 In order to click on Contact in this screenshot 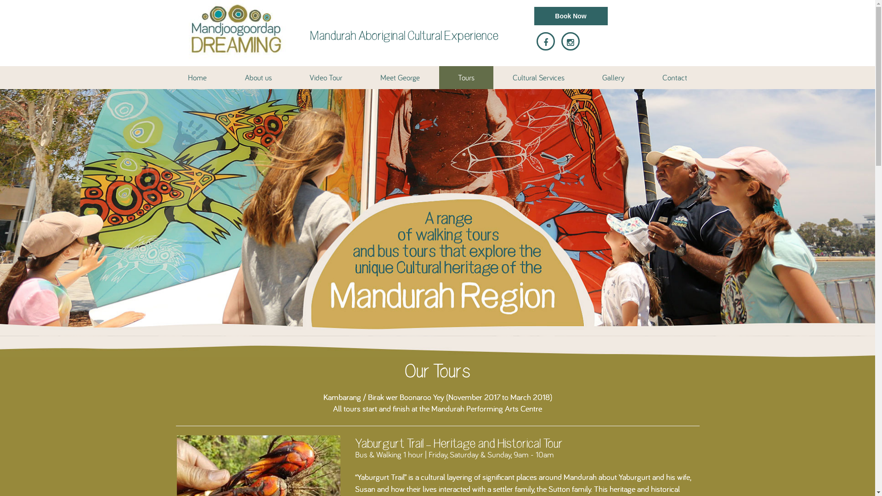, I will do `click(675, 78)`.